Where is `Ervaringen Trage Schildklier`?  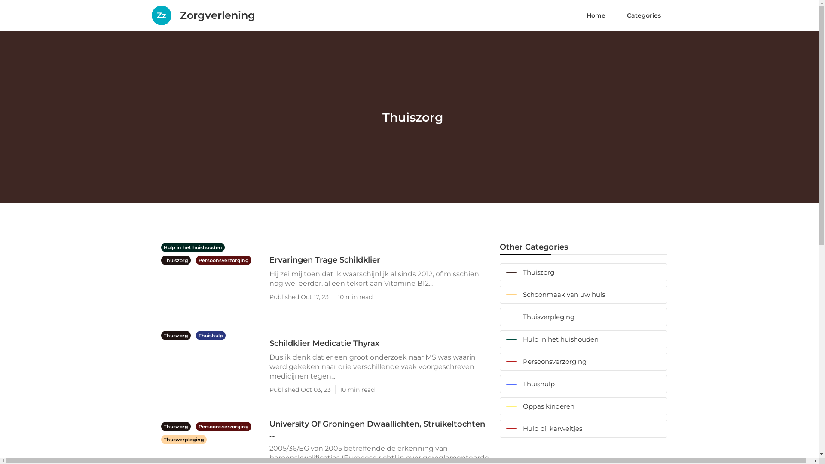 Ervaringen Trage Schildklier is located at coordinates (380, 259).